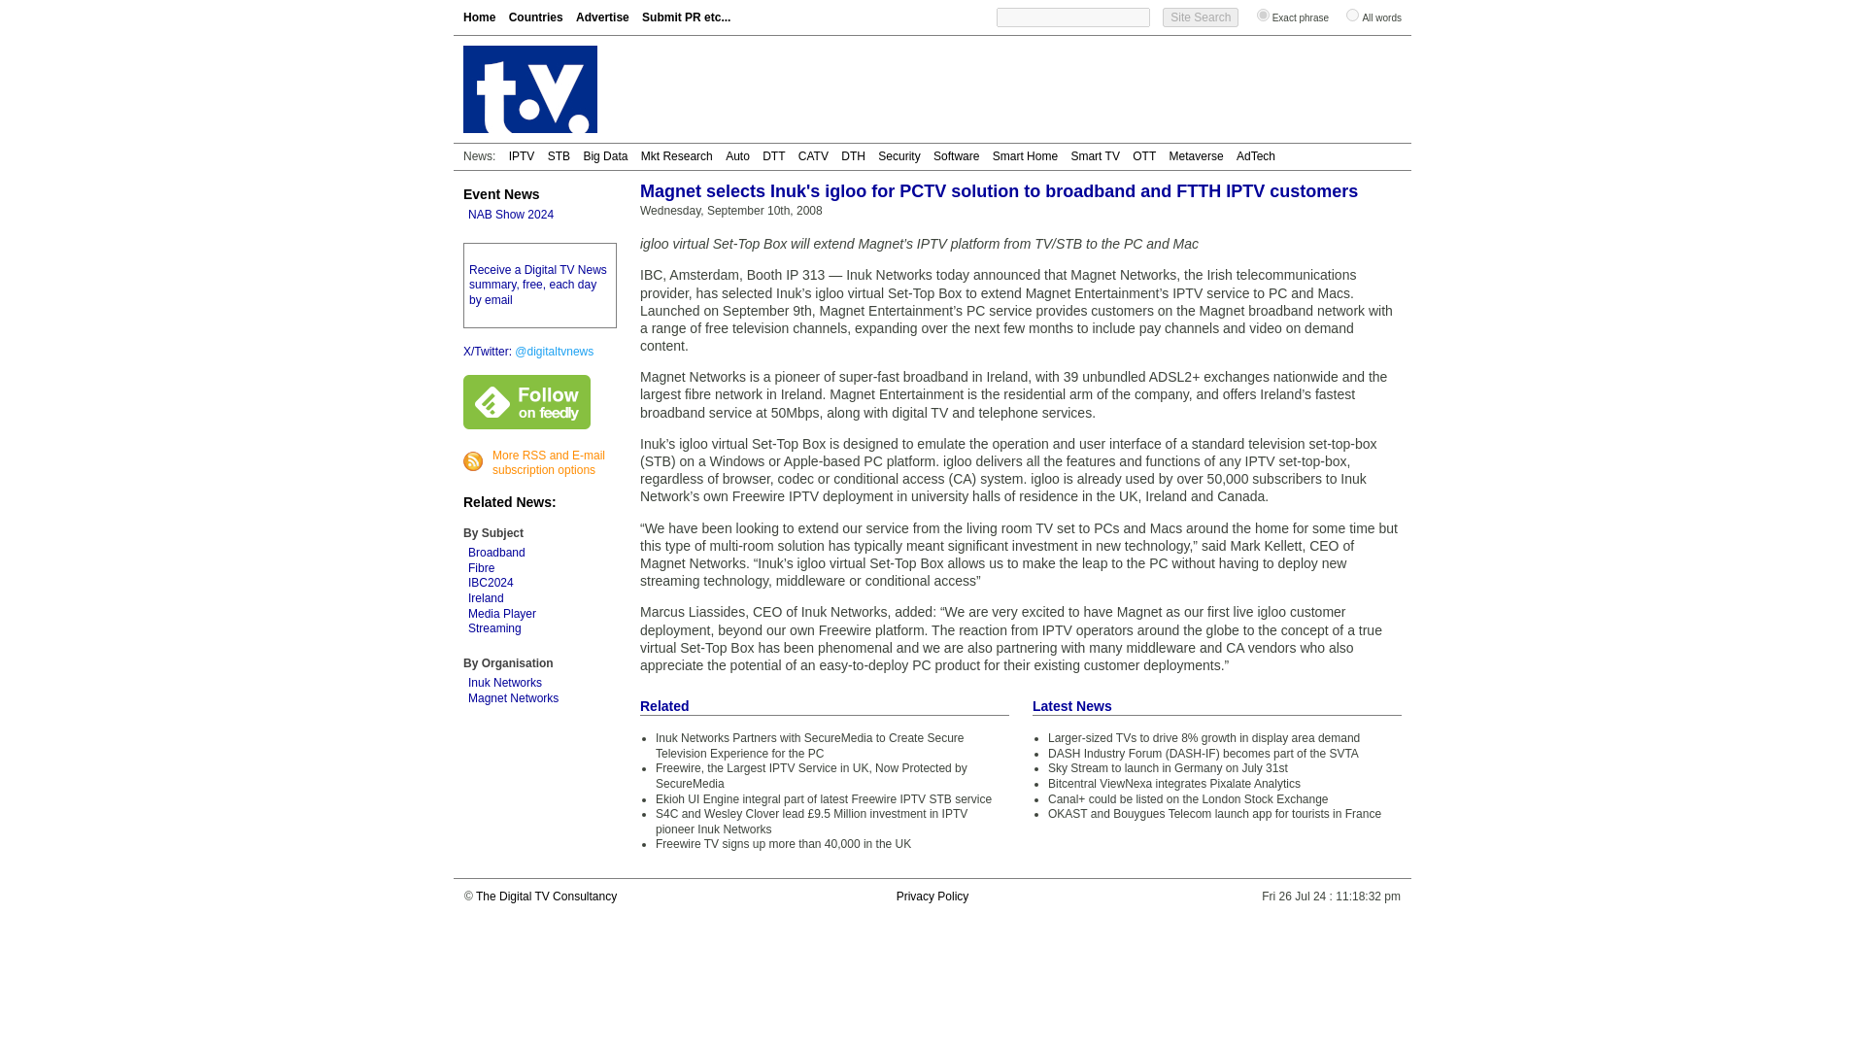 The height and width of the screenshot is (1049, 1865). I want to click on Countries, so click(536, 17).